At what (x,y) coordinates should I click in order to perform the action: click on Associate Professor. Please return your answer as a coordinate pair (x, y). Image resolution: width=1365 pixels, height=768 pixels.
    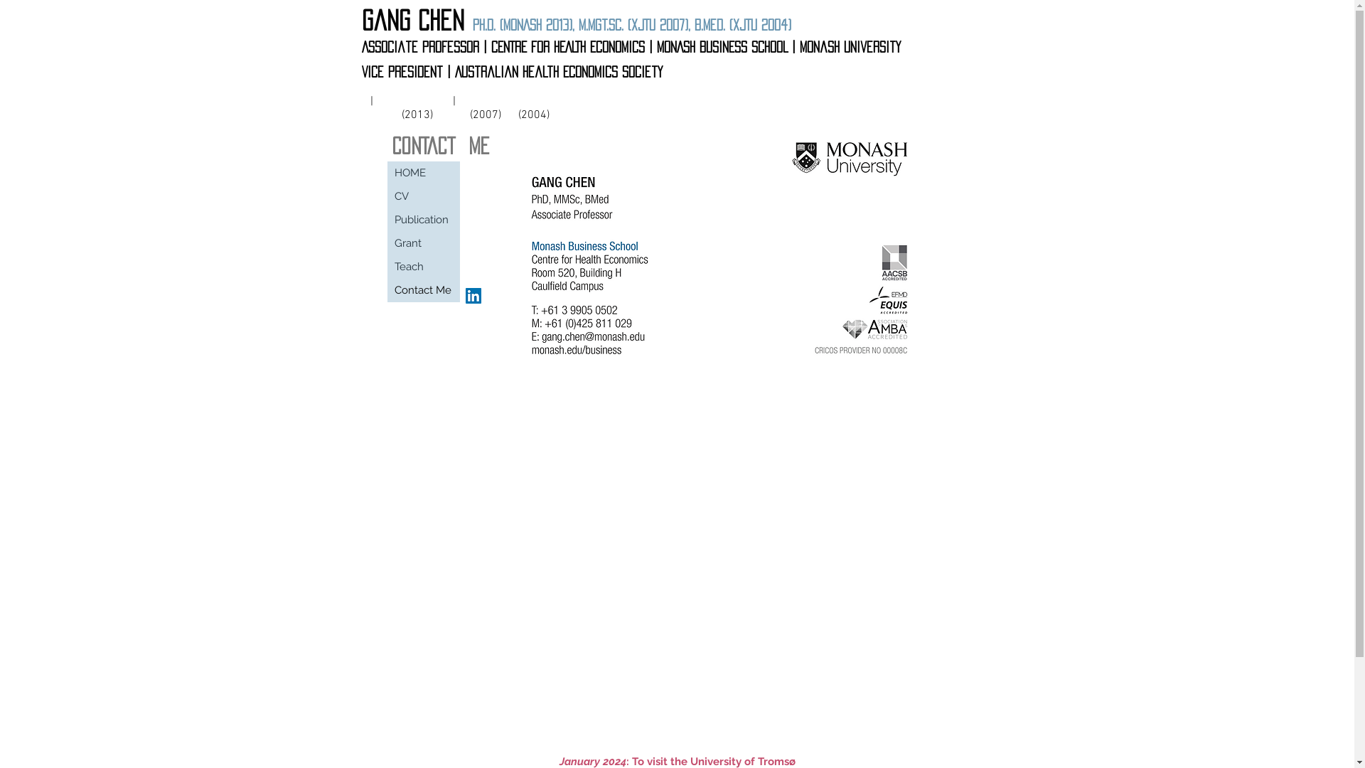
    Looking at the image, I should click on (419, 47).